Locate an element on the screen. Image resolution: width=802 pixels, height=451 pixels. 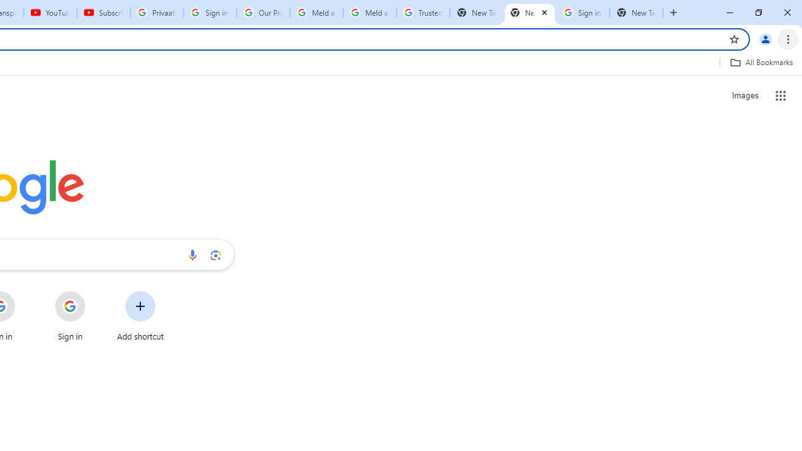
Bookmark this tab is located at coordinates (734, 39).